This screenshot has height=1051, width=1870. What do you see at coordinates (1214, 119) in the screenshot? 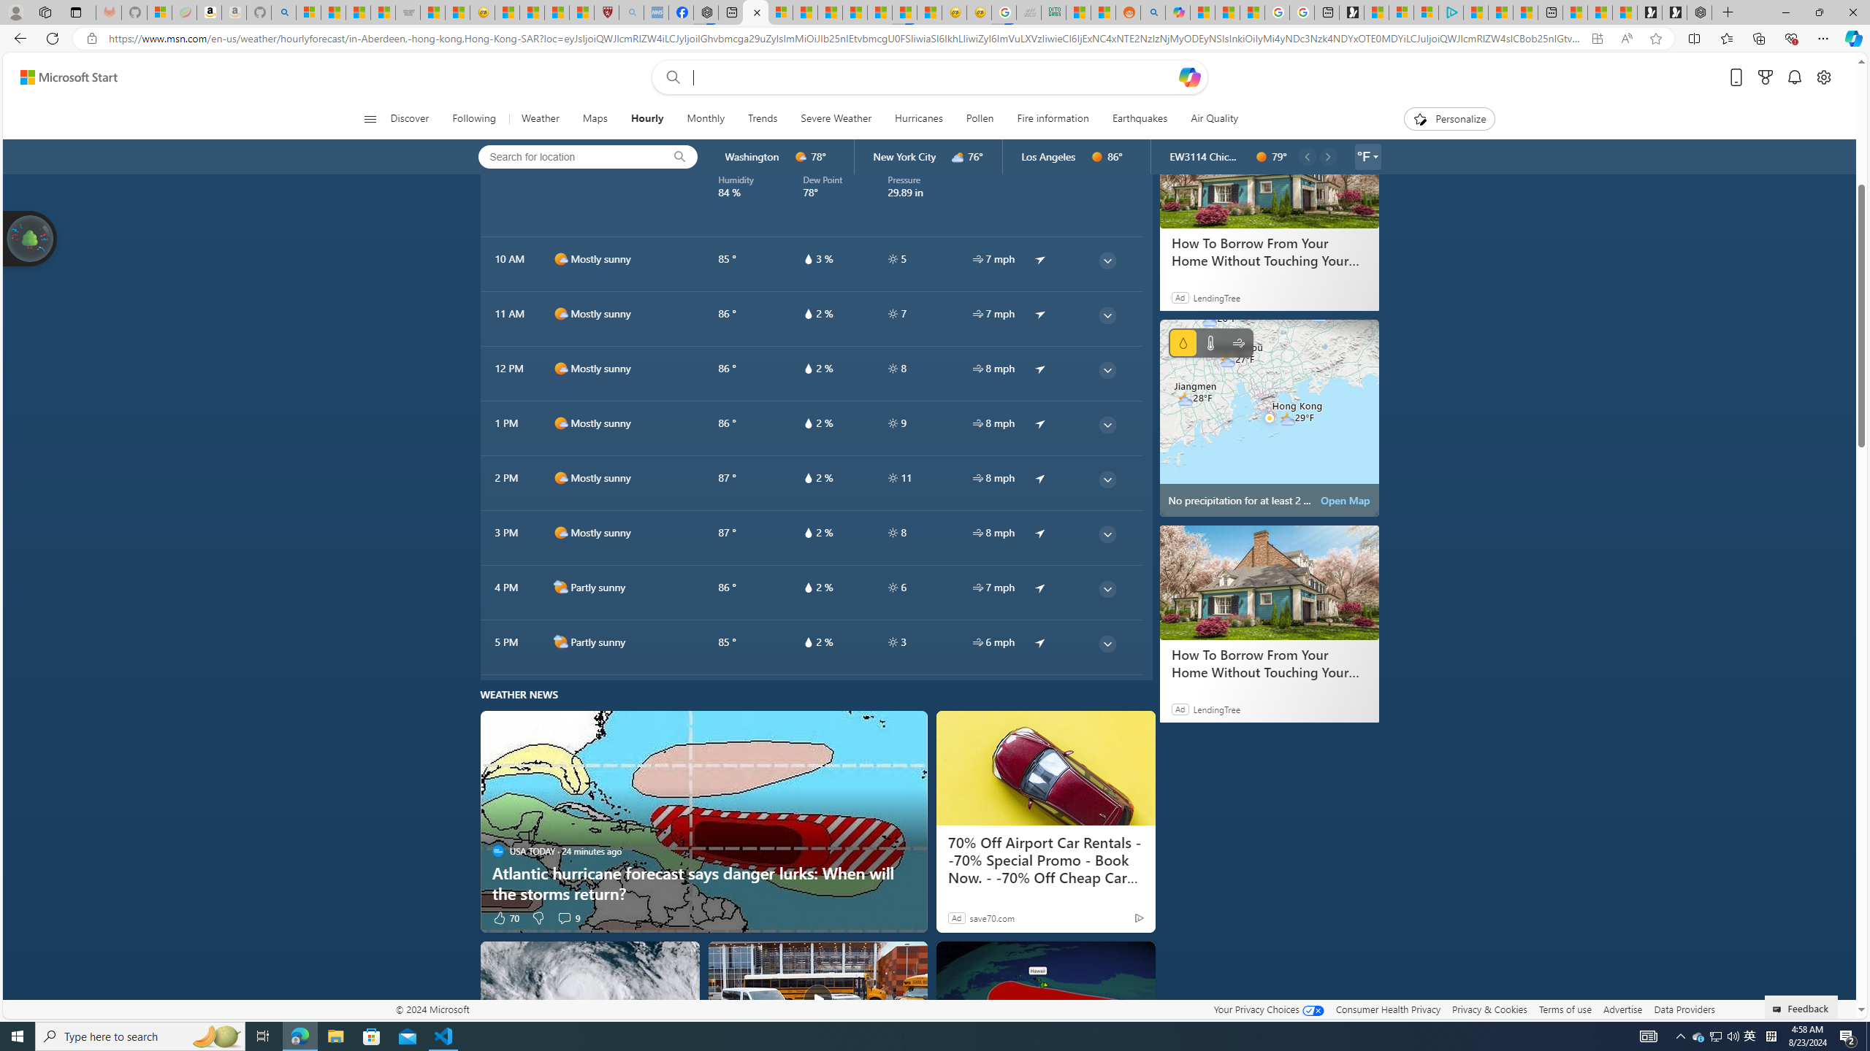
I see `Air Quality` at bounding box center [1214, 119].